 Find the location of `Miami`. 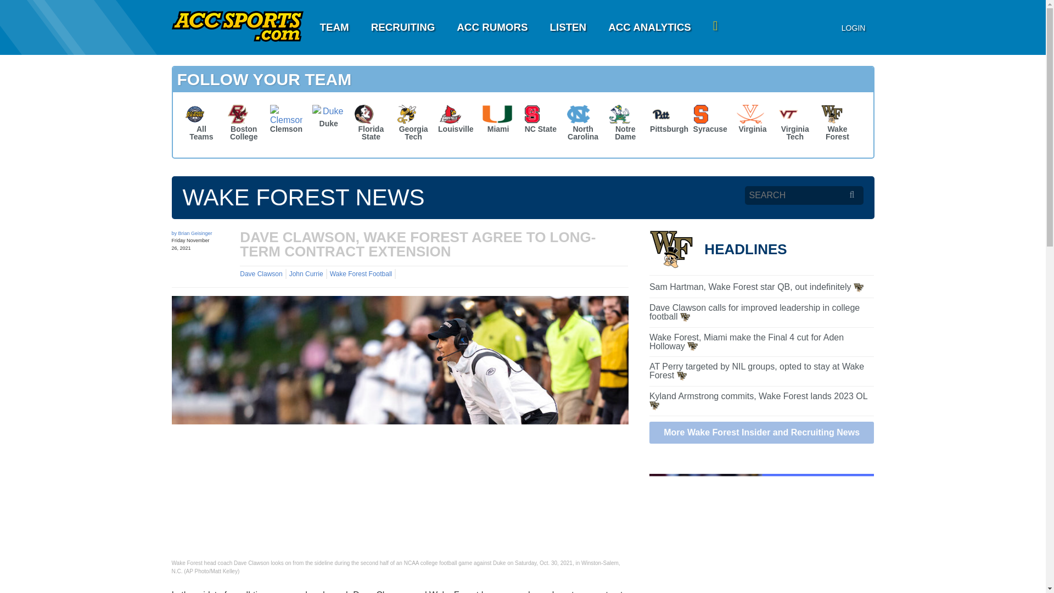

Miami is located at coordinates (505, 27).